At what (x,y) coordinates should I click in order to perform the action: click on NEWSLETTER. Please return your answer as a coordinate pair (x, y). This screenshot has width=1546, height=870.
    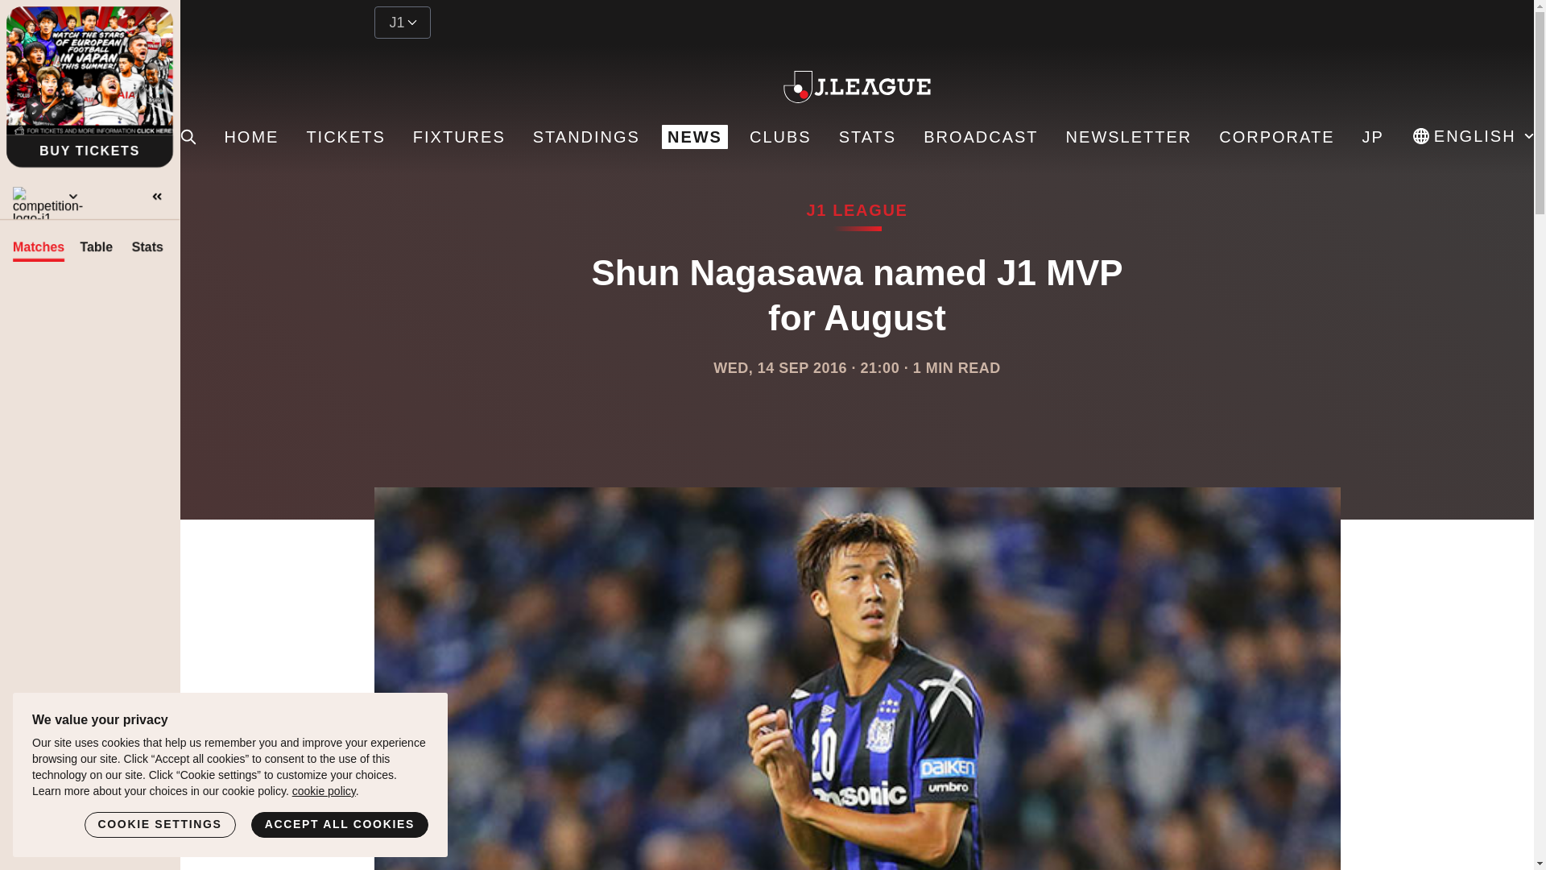
    Looking at the image, I should click on (1129, 137).